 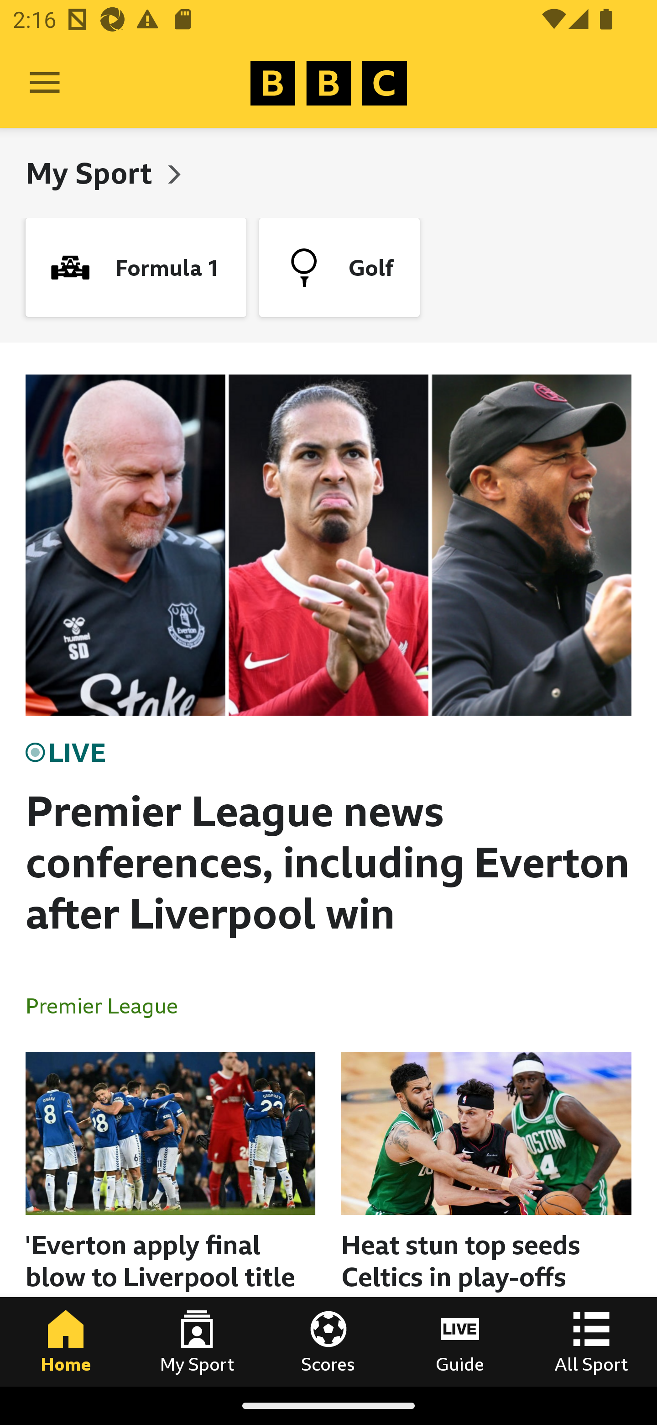 What do you see at coordinates (328, 1341) in the screenshot?
I see `Scores` at bounding box center [328, 1341].